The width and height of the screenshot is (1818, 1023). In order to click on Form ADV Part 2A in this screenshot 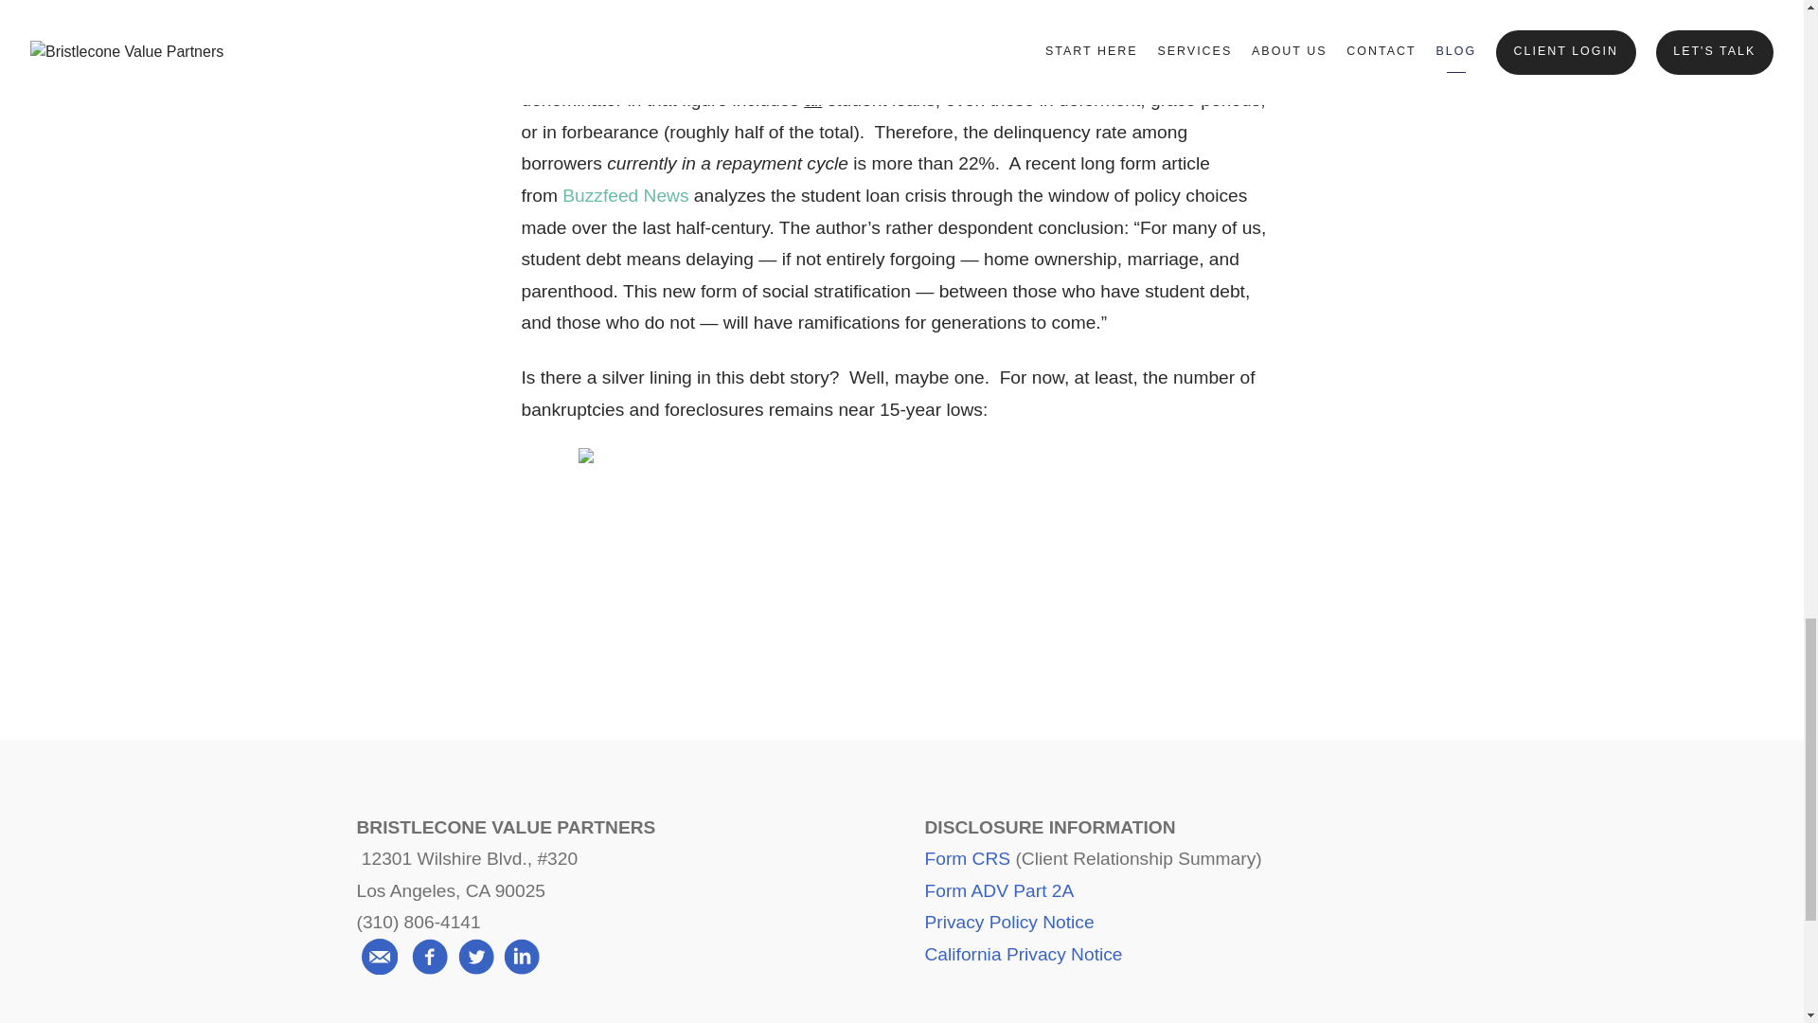, I will do `click(998, 890)`.